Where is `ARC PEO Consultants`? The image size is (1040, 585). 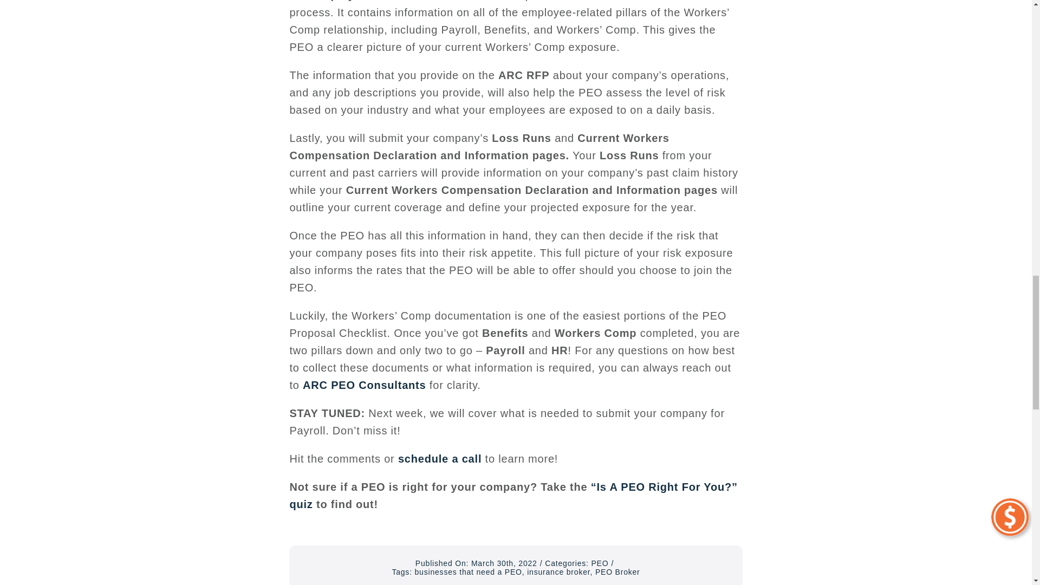
ARC PEO Consultants is located at coordinates (364, 385).